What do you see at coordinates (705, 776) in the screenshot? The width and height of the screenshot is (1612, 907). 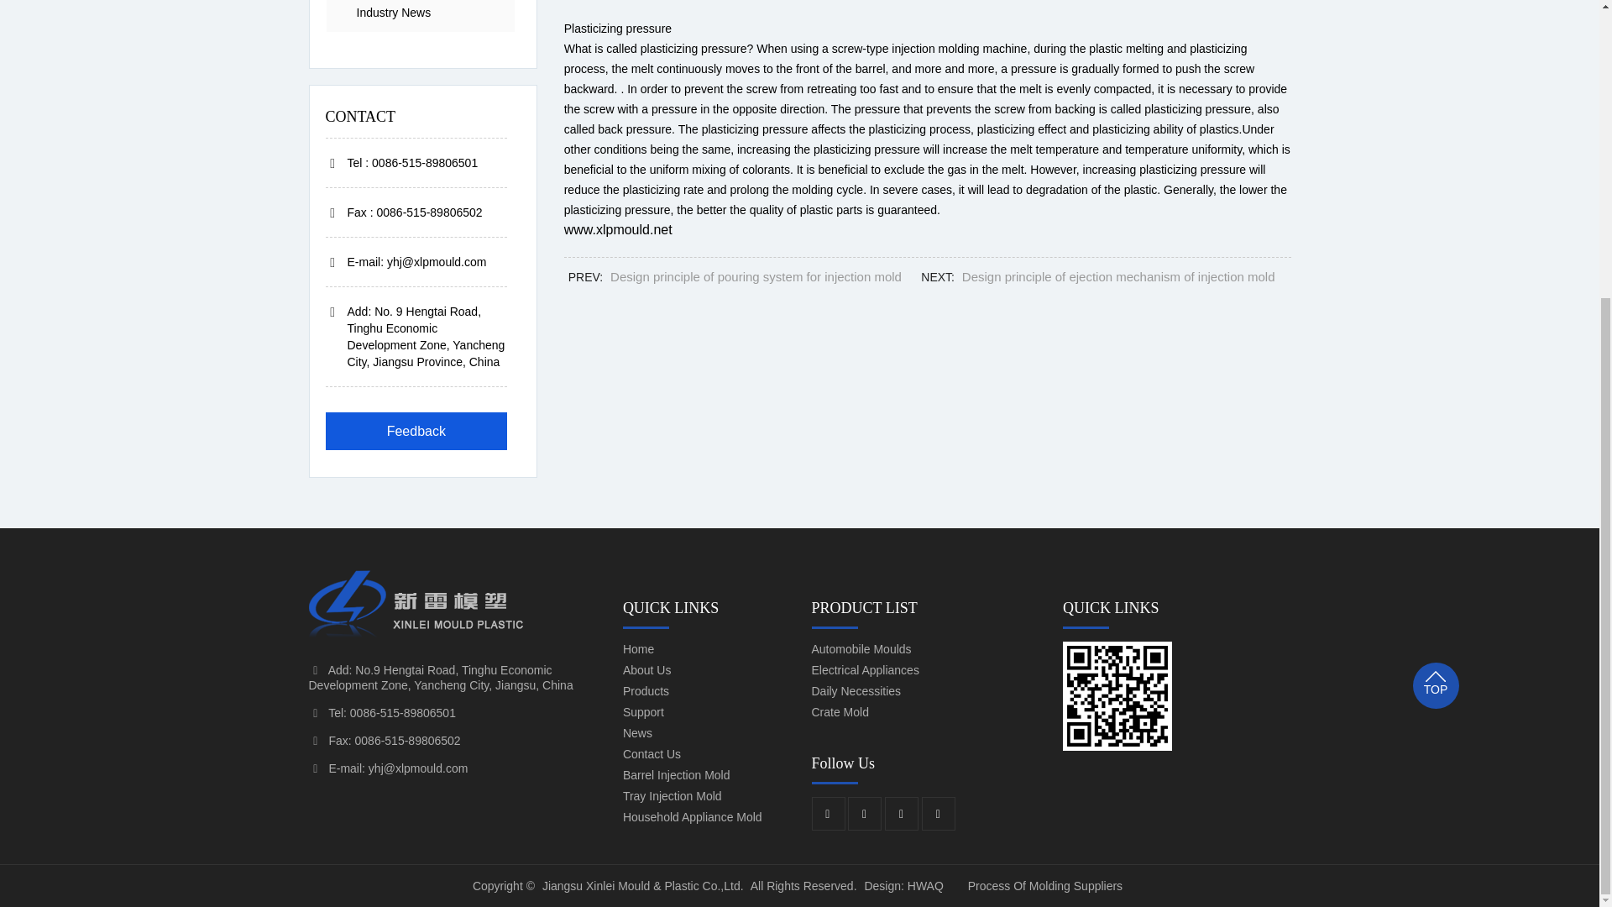 I see `Barrel Injection Mold` at bounding box center [705, 776].